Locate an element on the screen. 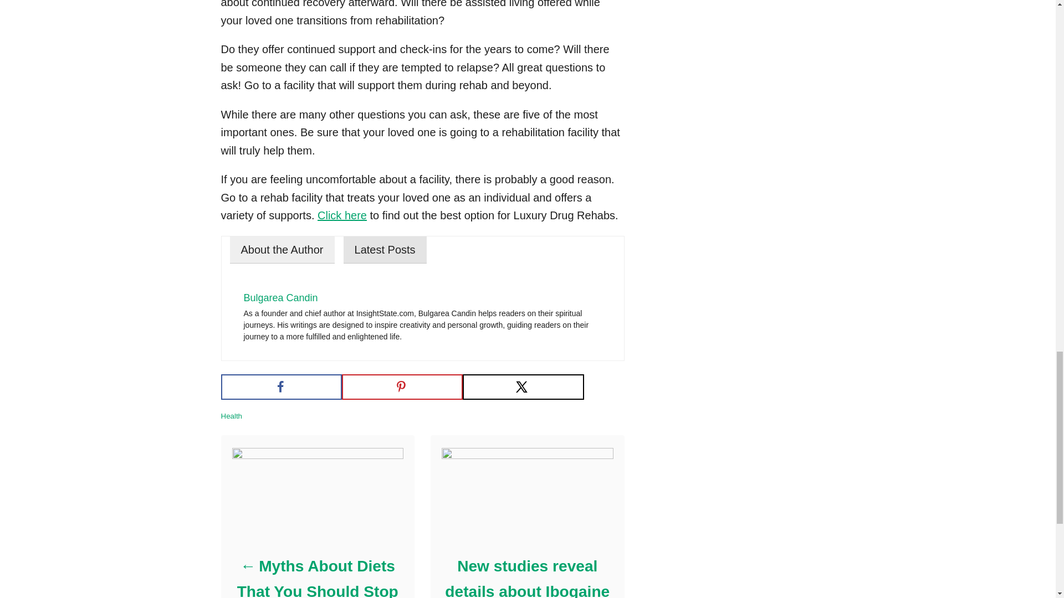  Health is located at coordinates (231, 416).